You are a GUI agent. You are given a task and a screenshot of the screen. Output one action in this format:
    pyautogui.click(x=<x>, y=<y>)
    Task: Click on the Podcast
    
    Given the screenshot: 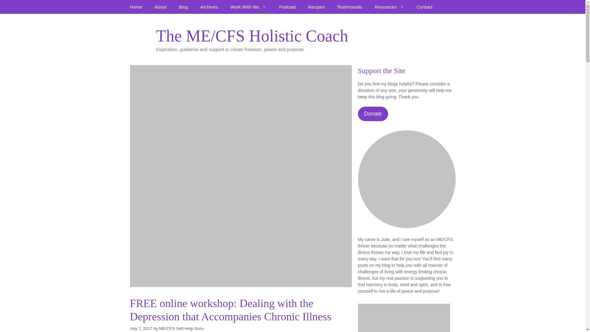 What is the action you would take?
    pyautogui.click(x=287, y=7)
    